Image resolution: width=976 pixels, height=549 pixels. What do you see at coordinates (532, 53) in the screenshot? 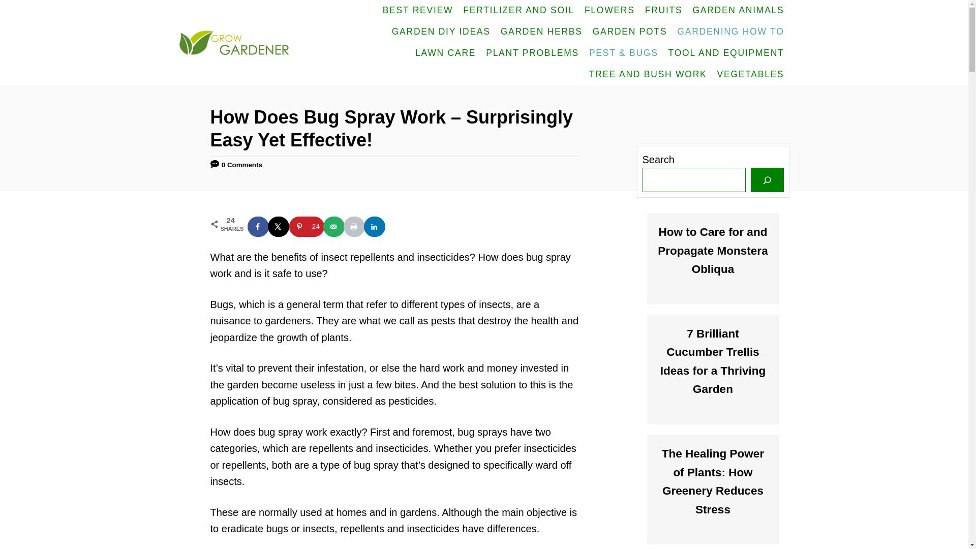
I see `PLANT PROBLEMS` at bounding box center [532, 53].